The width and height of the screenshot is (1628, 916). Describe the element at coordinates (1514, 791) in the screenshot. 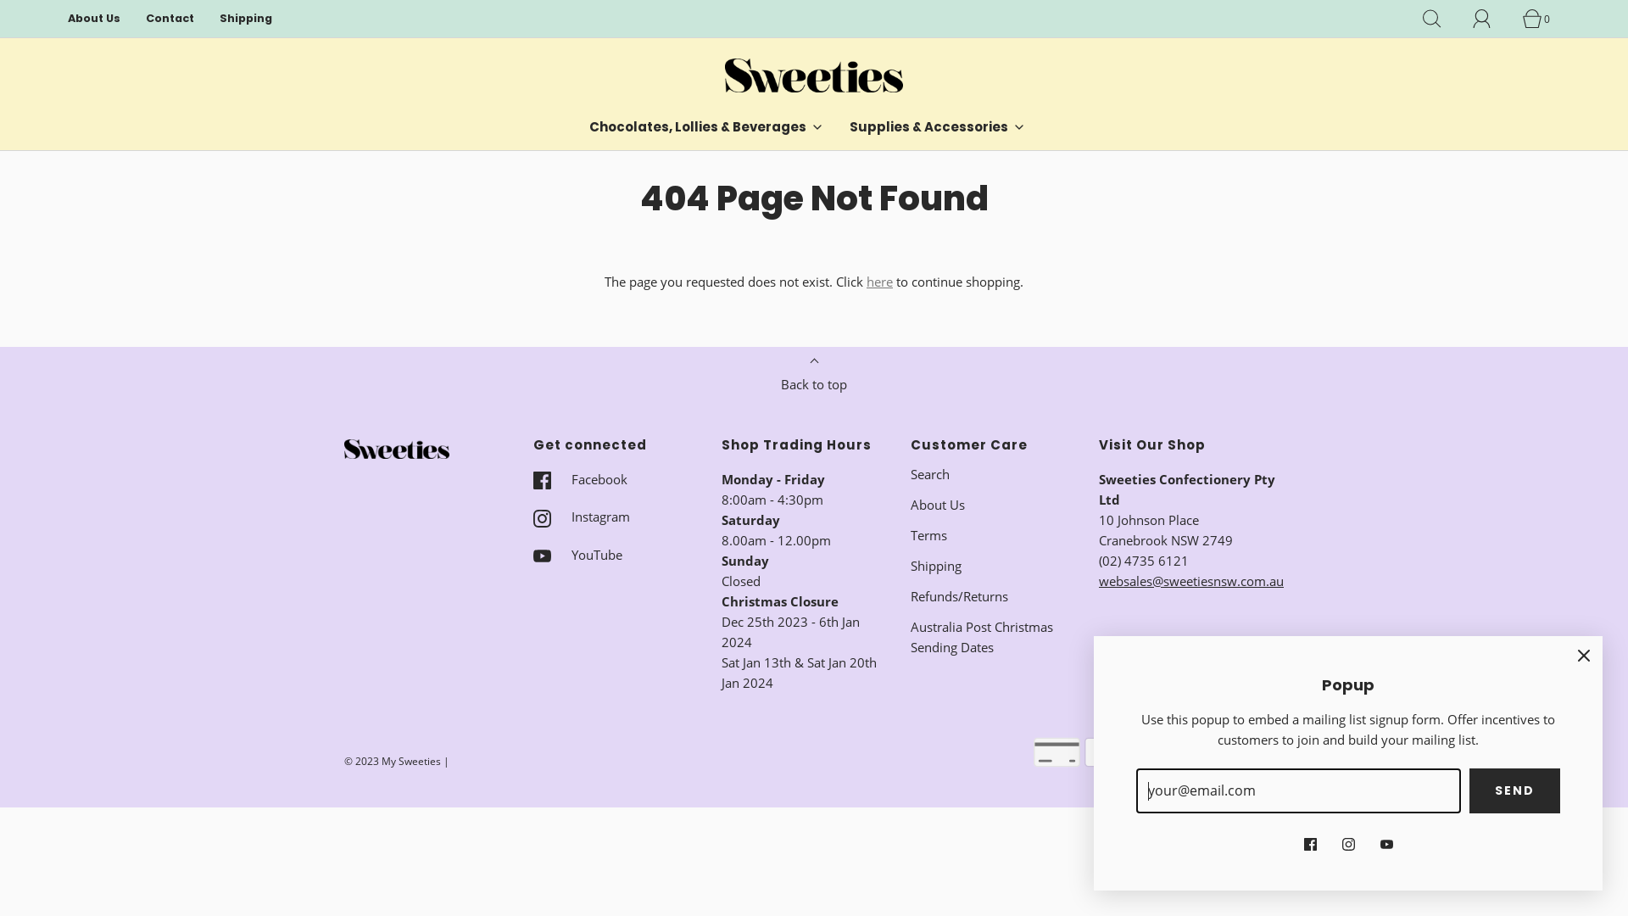

I see `SEND` at that location.